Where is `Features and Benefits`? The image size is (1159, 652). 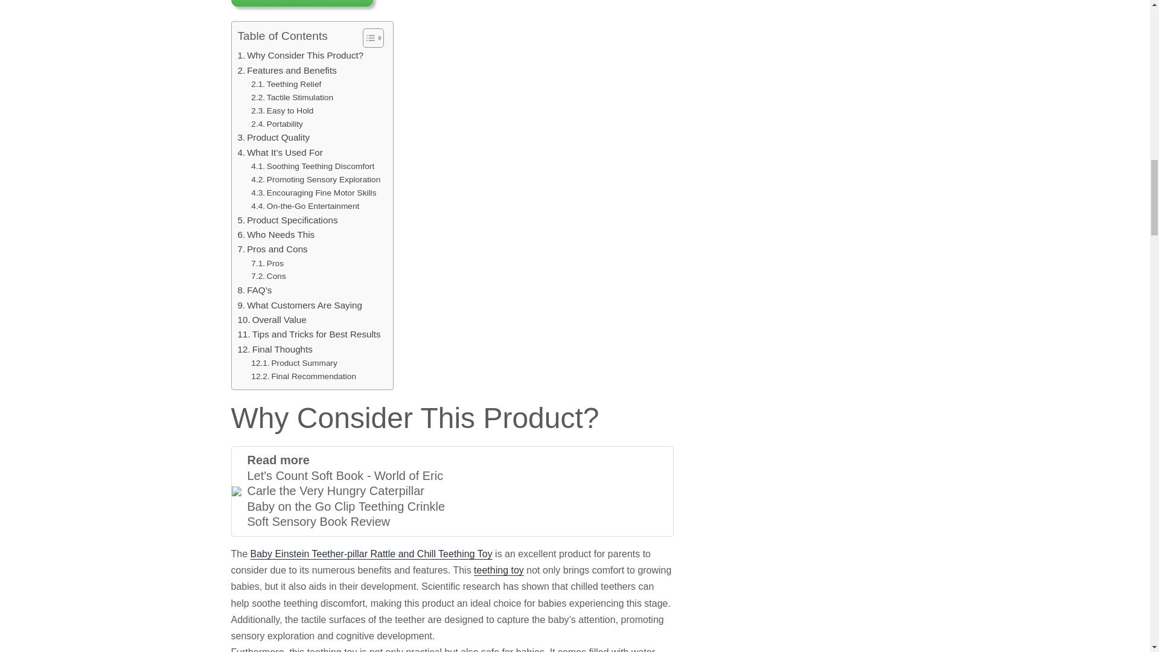
Features and Benefits is located at coordinates (287, 70).